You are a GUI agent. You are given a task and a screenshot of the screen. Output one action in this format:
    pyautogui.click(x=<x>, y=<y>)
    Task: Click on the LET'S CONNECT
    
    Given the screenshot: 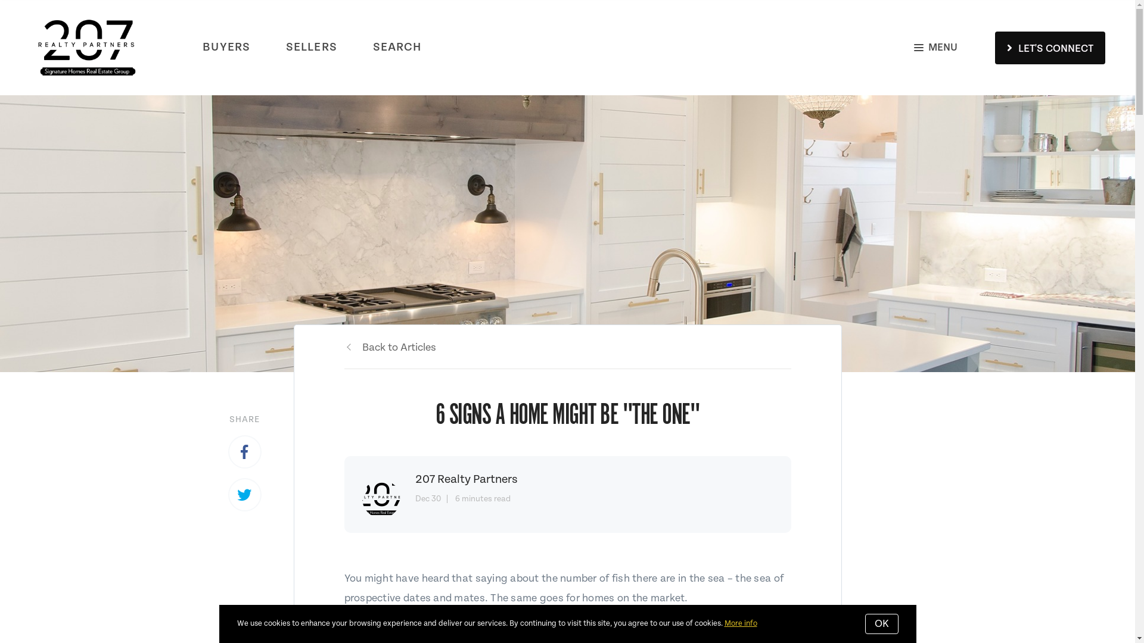 What is the action you would take?
    pyautogui.click(x=1050, y=48)
    